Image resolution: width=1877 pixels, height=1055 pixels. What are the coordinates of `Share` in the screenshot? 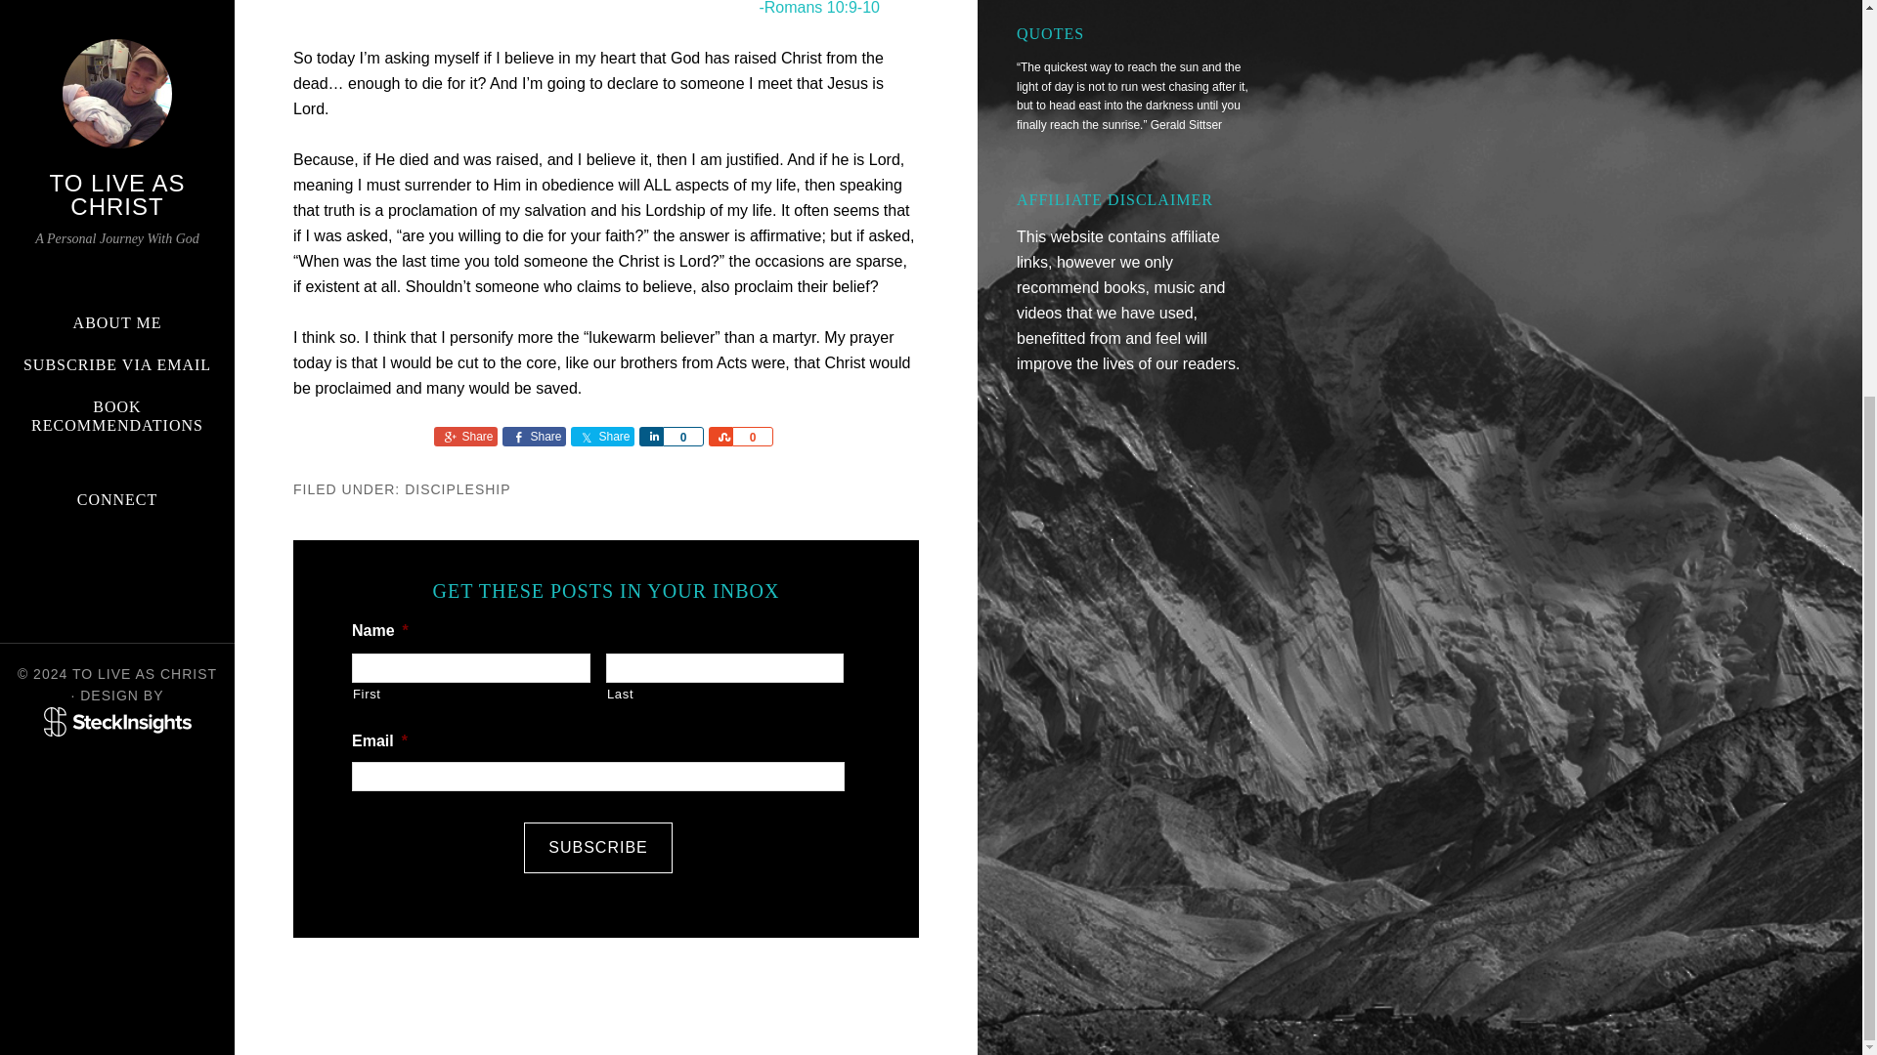 It's located at (465, 436).